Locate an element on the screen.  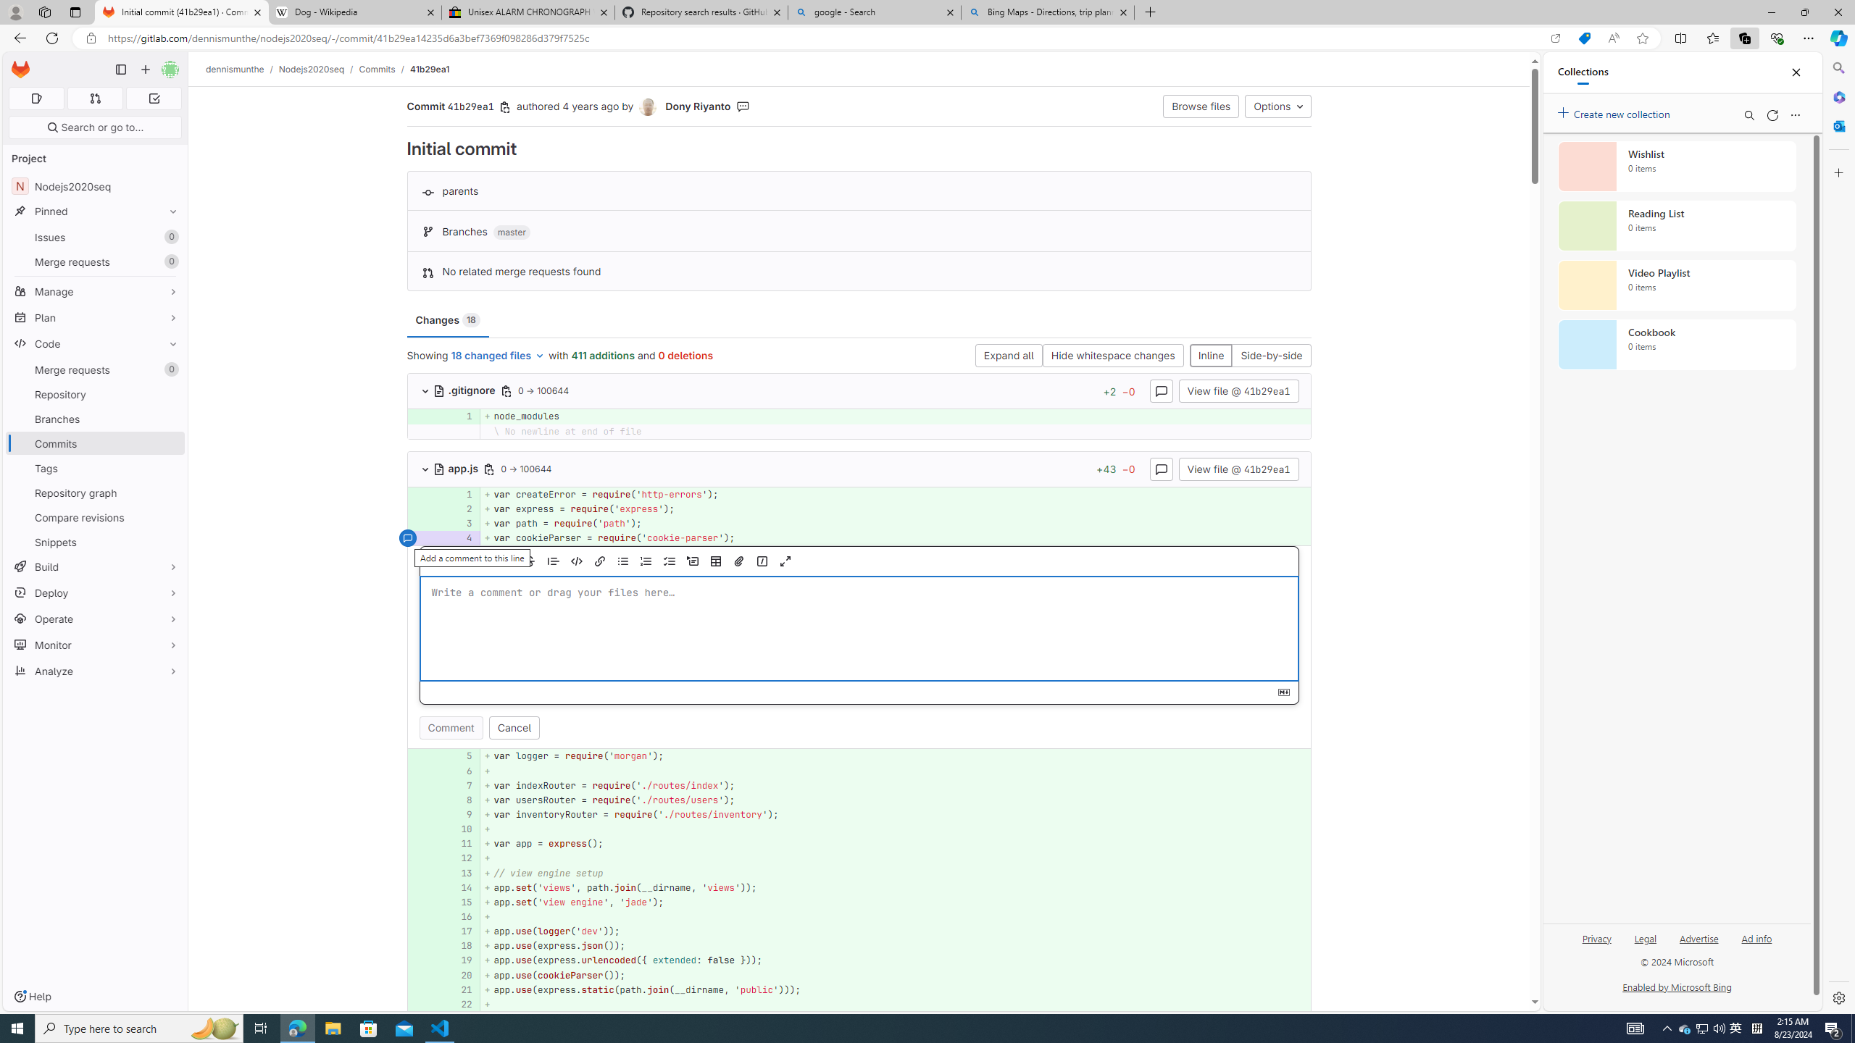
7 is located at coordinates (459, 785).